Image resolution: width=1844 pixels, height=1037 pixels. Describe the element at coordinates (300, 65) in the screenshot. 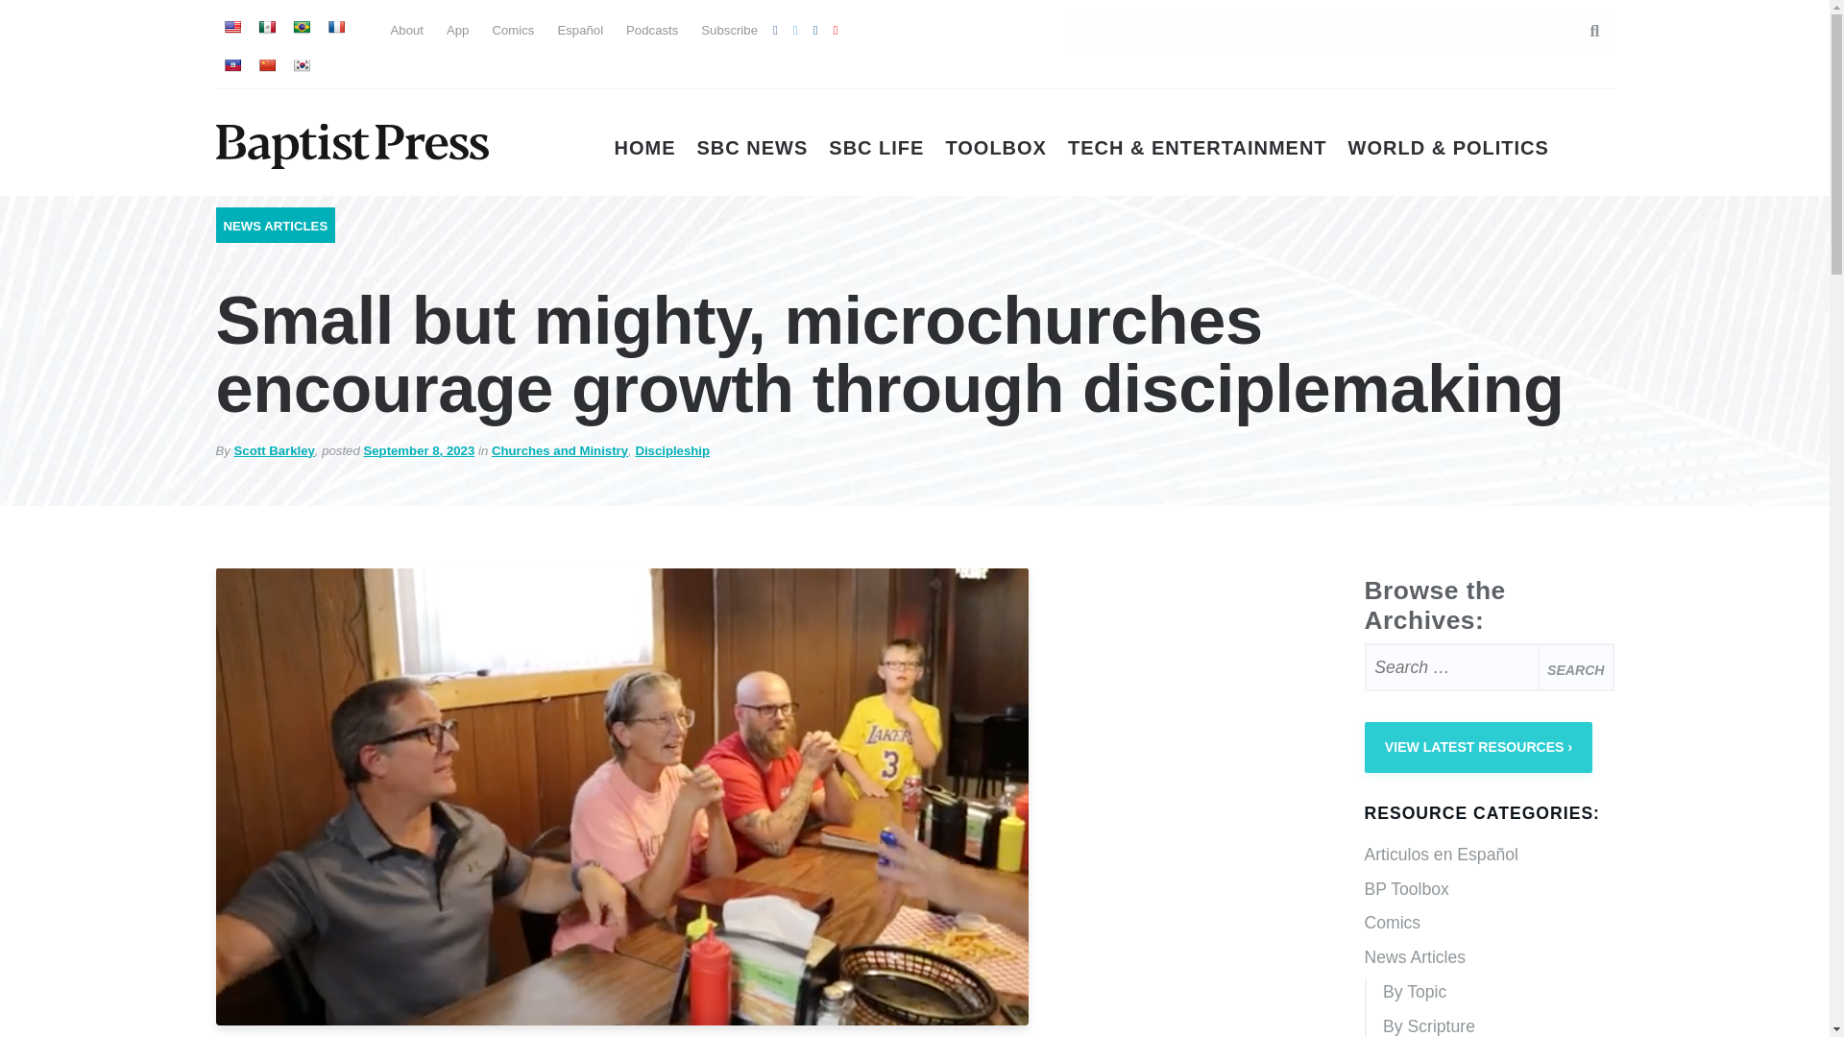

I see `Korean` at that location.